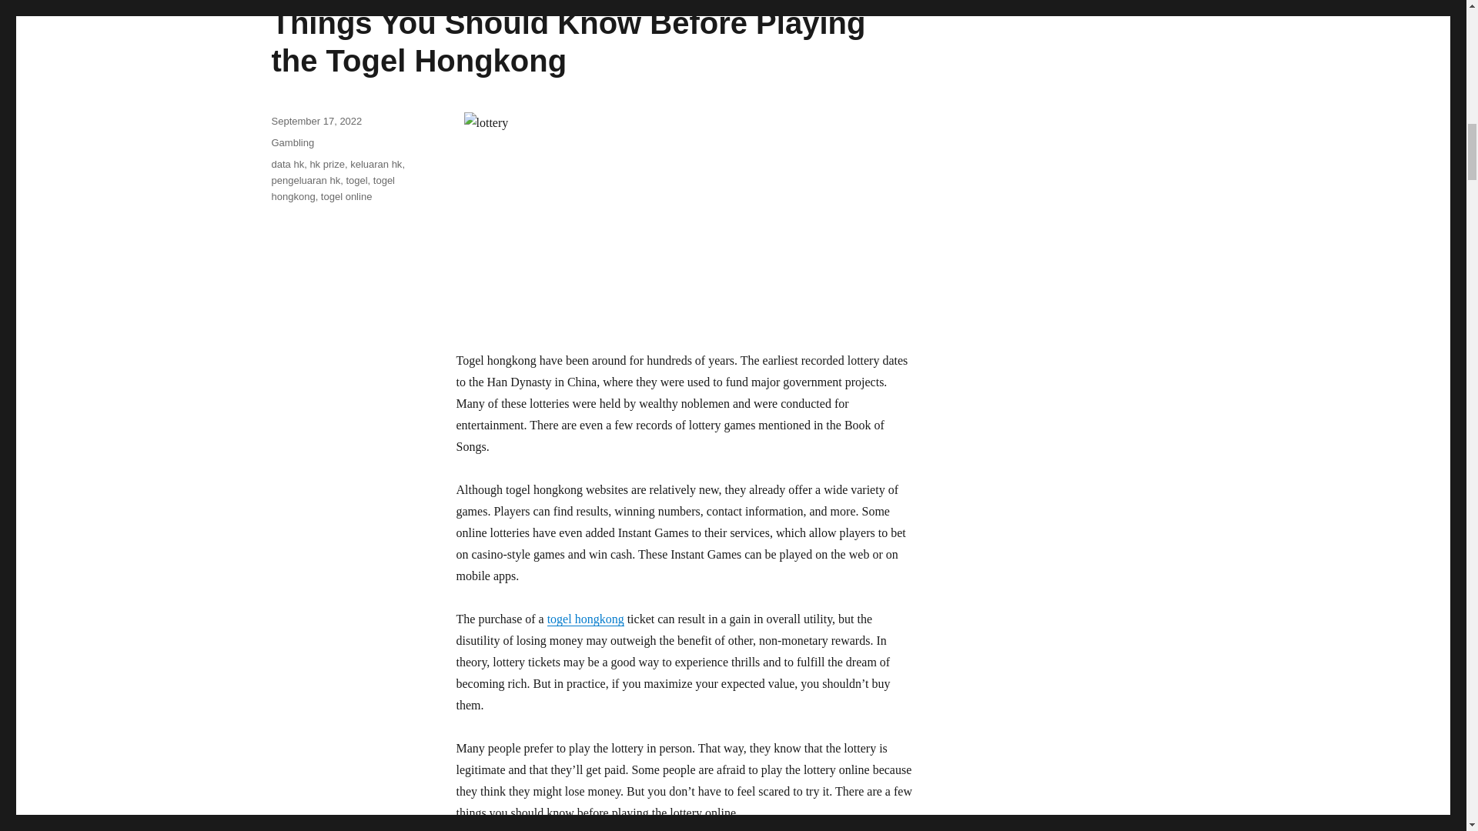  Describe the element at coordinates (316, 122) in the screenshot. I see `September 17, 2022` at that location.